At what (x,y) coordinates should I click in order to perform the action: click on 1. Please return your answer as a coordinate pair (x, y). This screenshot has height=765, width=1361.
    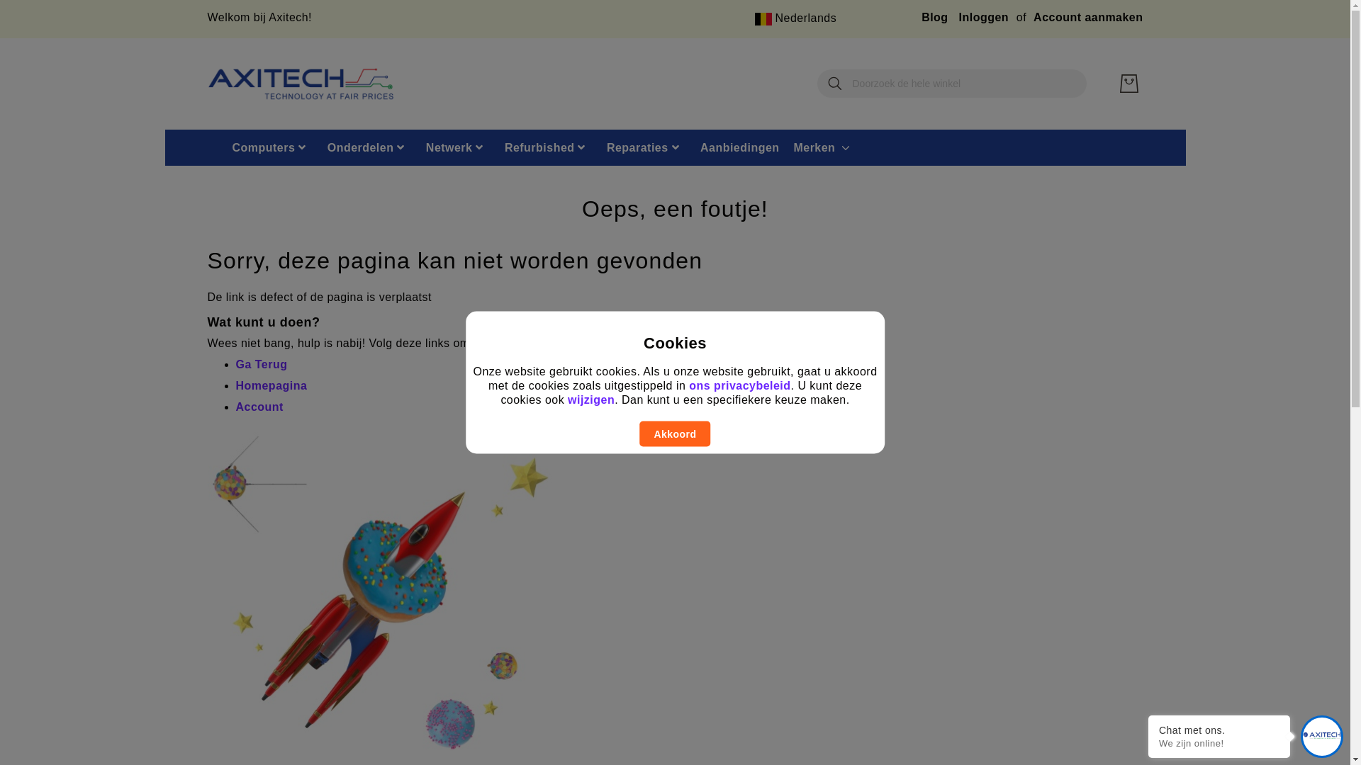
    Looking at the image, I should click on (300, 84).